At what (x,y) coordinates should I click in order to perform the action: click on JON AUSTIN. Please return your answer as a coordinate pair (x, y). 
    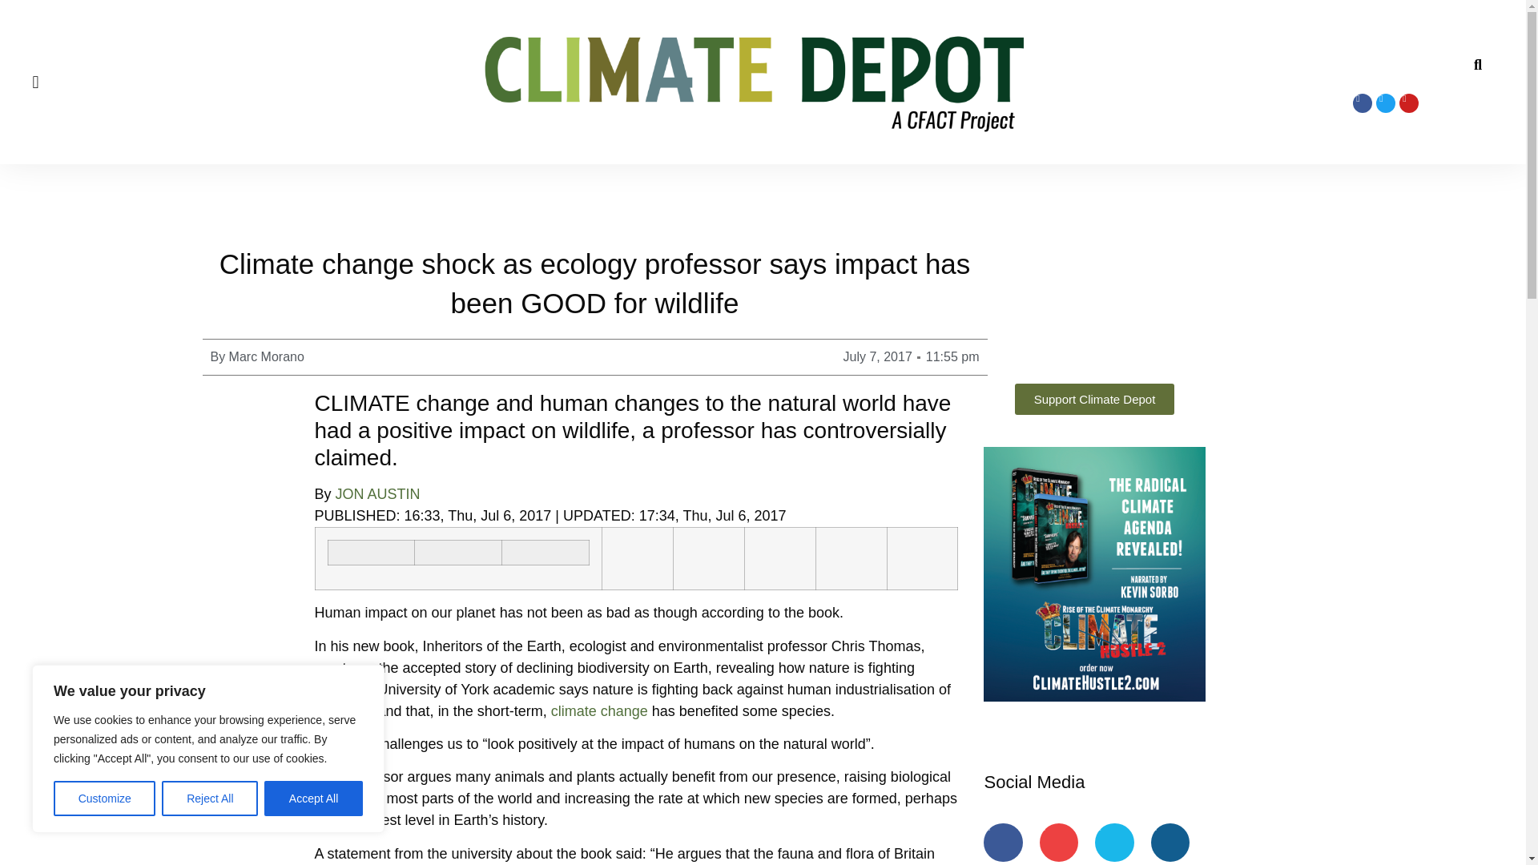
    Looking at the image, I should click on (377, 493).